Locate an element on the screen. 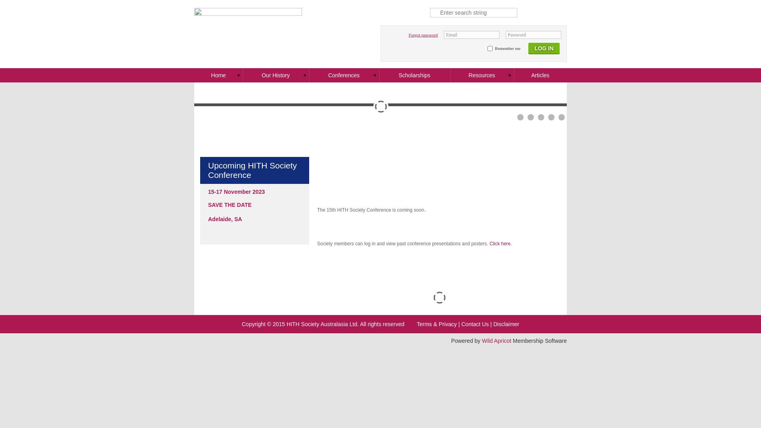 This screenshot has height=428, width=761. Wild Apricot is located at coordinates (497, 341).